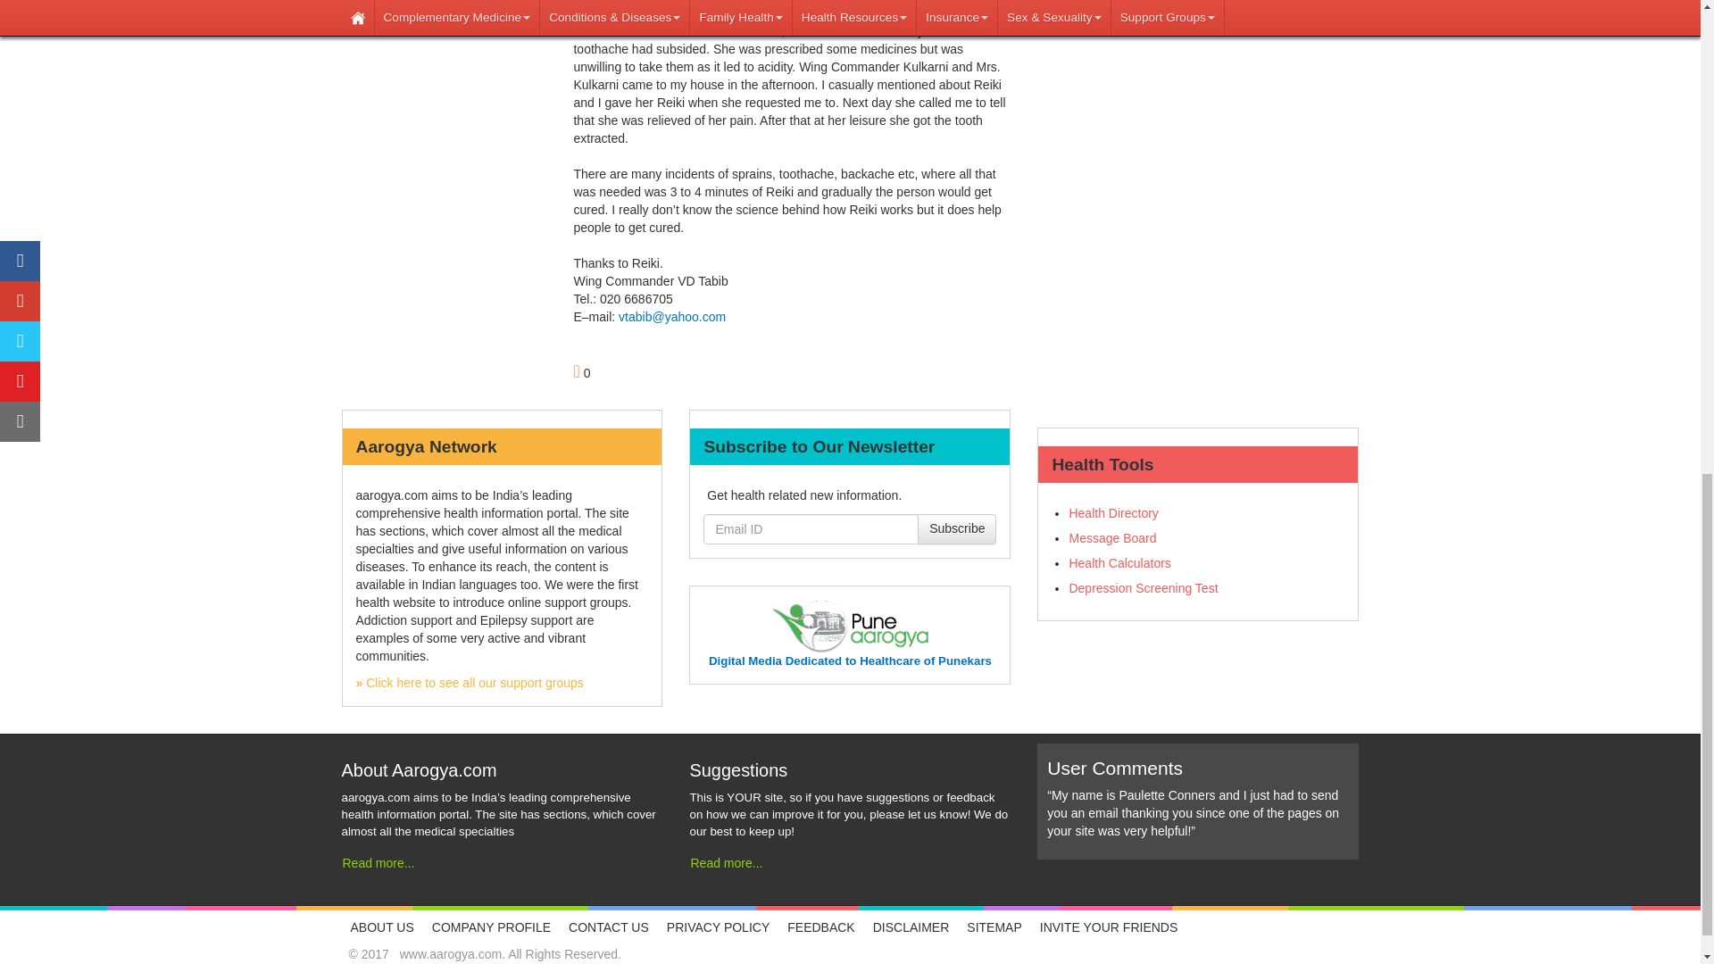 This screenshot has height=964, width=1714. What do you see at coordinates (468, 683) in the screenshot?
I see `Aarogya Network` at bounding box center [468, 683].